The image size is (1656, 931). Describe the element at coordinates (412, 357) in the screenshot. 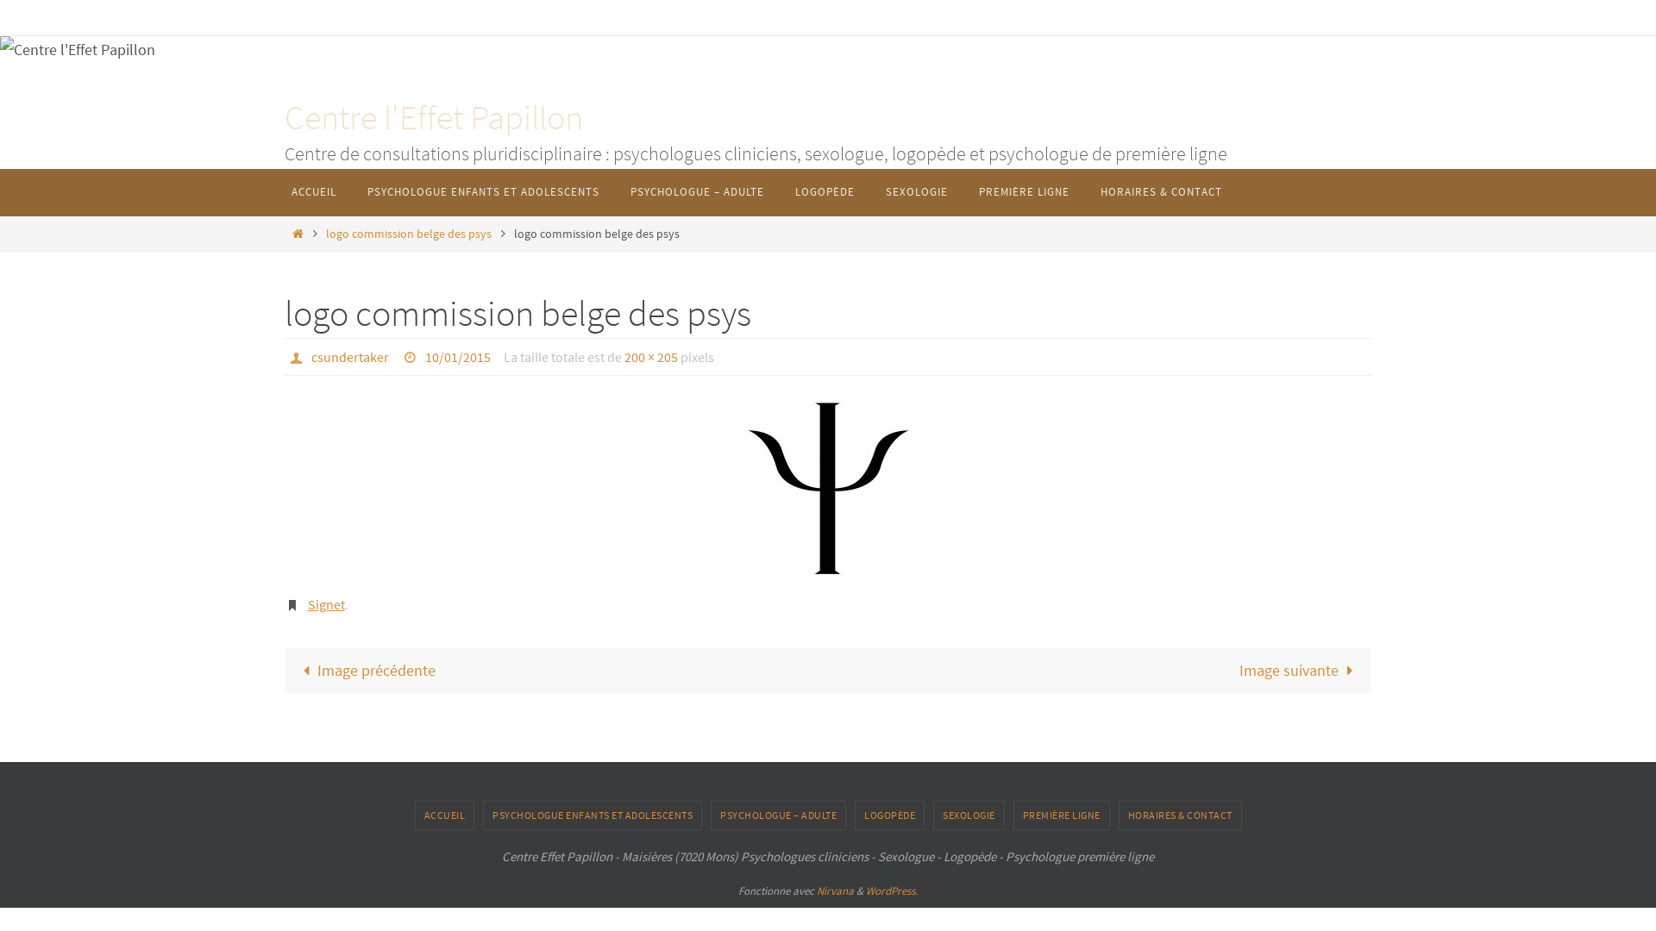

I see `Date` at that location.